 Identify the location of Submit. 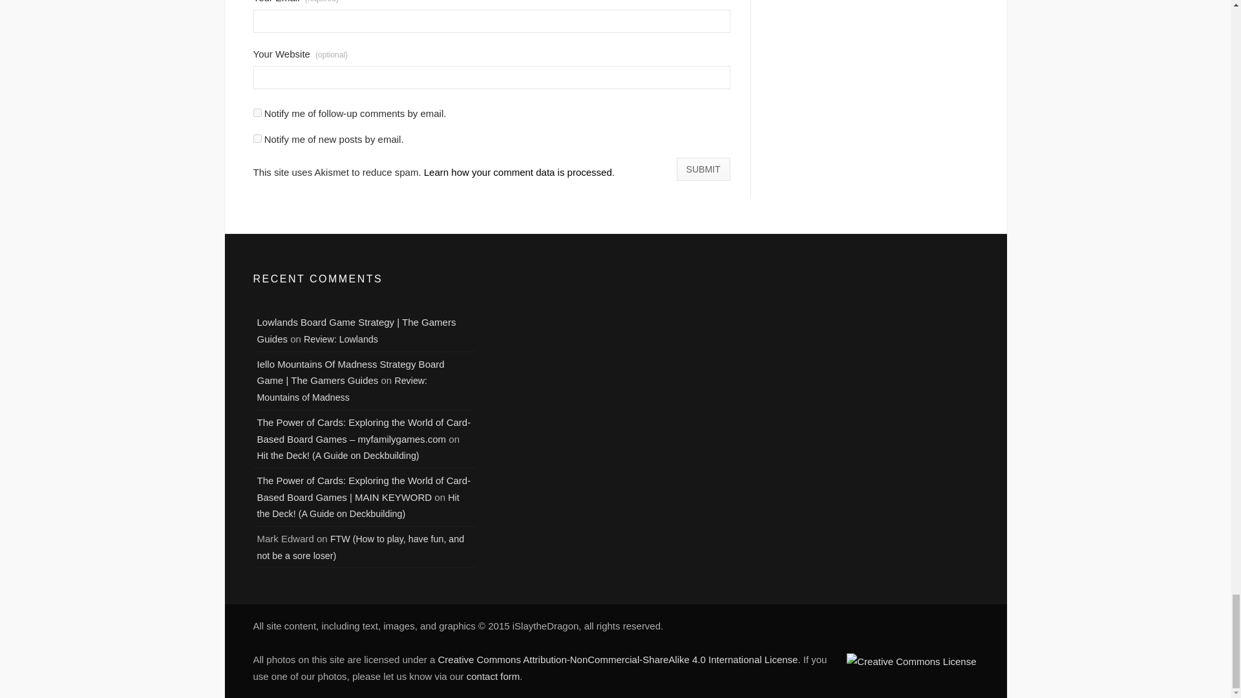
(703, 169).